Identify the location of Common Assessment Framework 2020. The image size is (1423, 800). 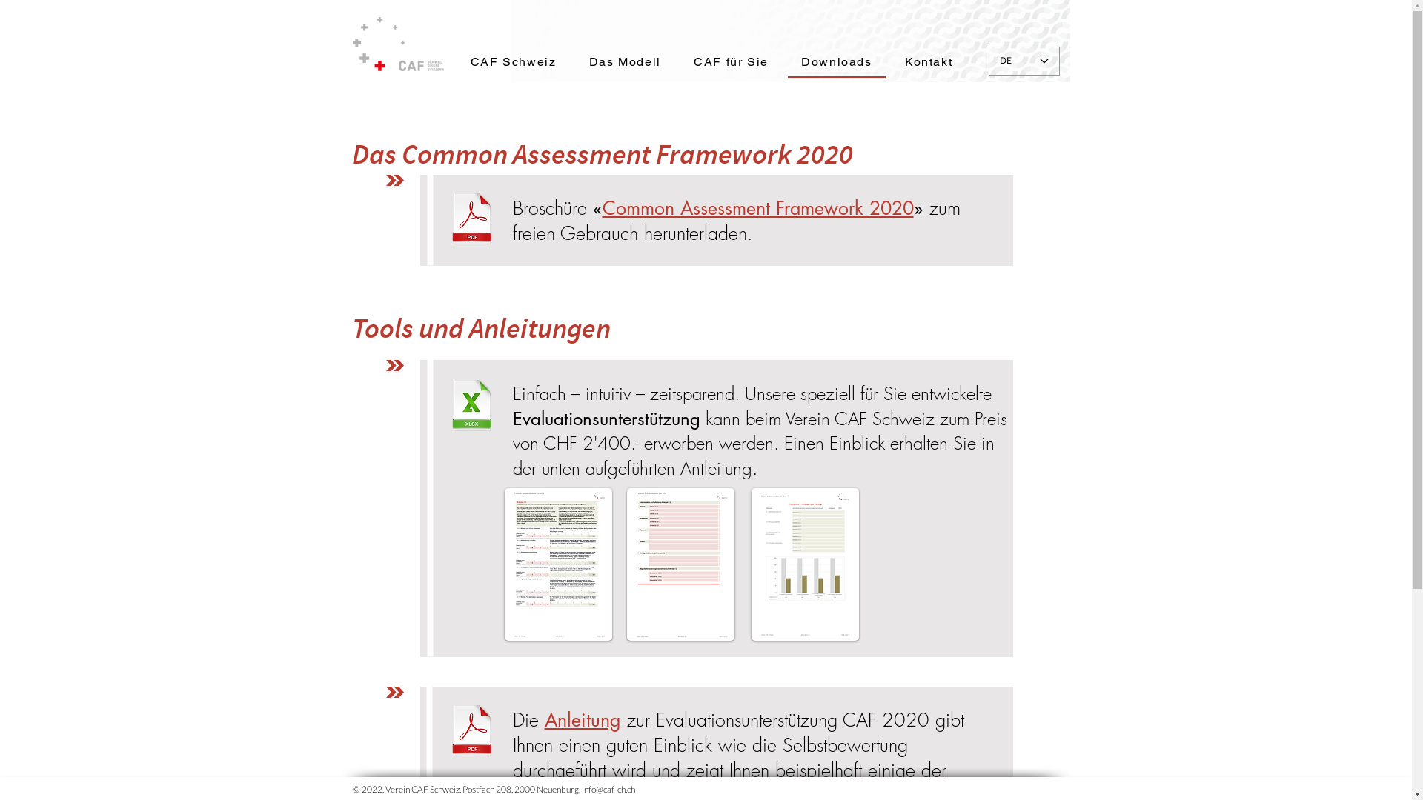
(757, 208).